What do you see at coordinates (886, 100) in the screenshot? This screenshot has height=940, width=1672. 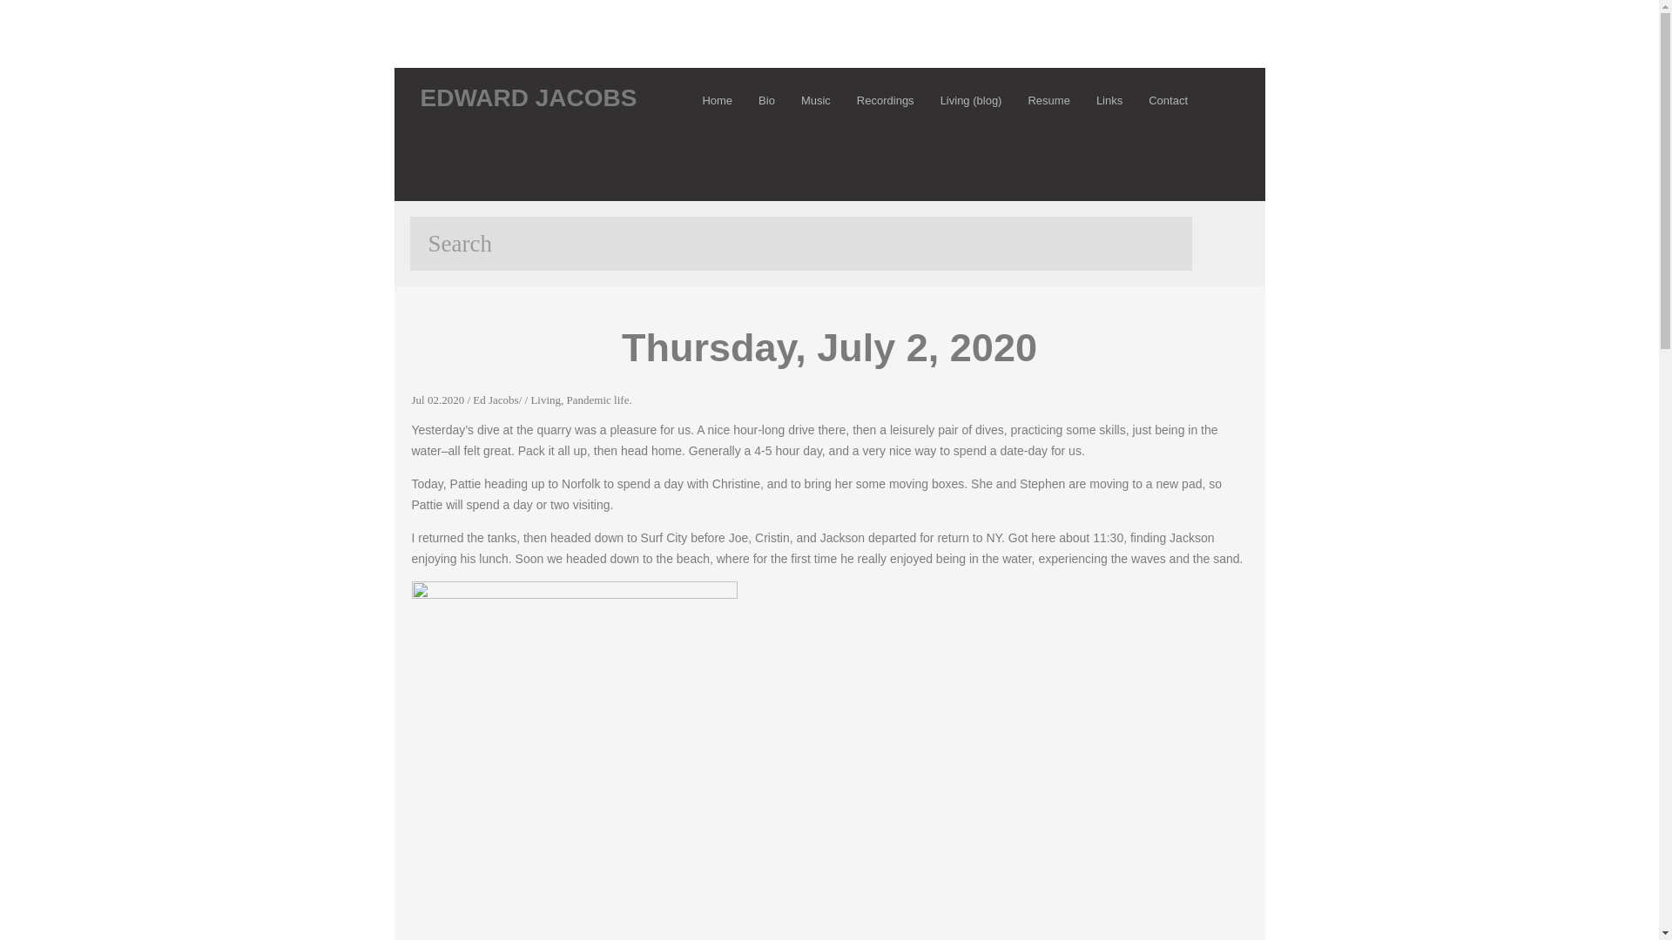 I see `Recordings` at bounding box center [886, 100].